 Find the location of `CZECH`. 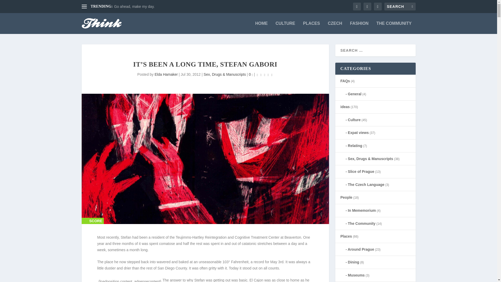

CZECH is located at coordinates (335, 28).